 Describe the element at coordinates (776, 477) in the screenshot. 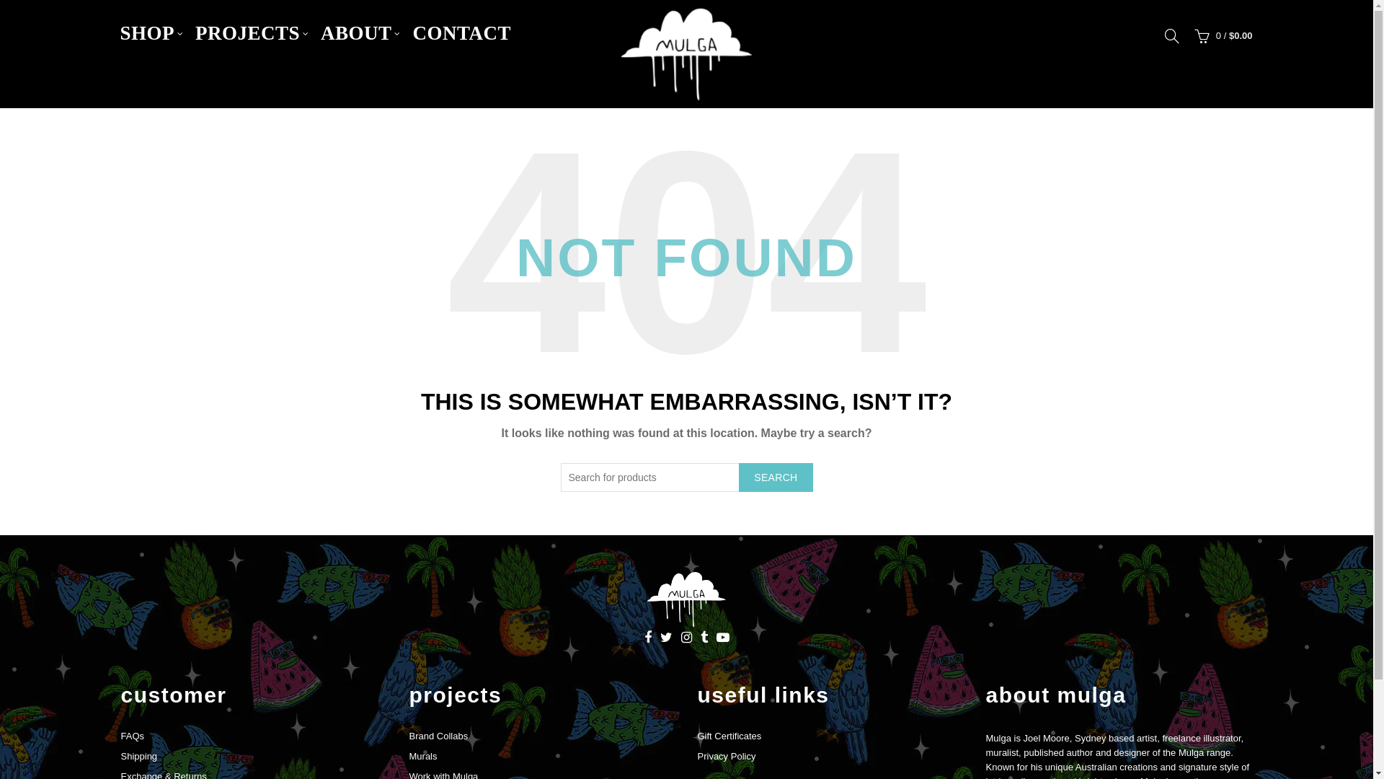

I see `SEARCH` at that location.